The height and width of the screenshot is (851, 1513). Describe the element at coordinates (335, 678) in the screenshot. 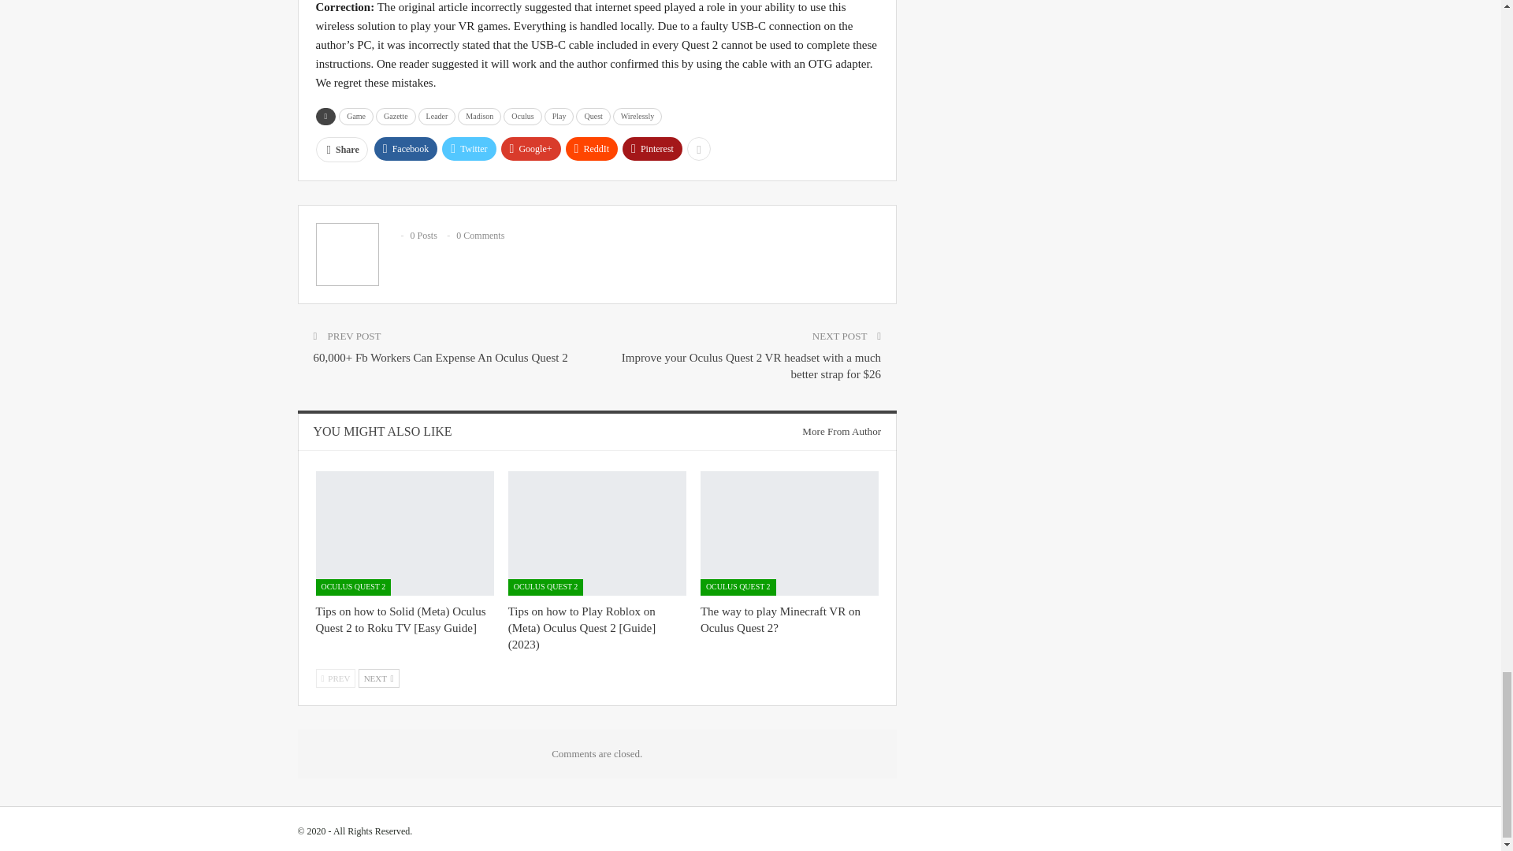

I see `Previous` at that location.